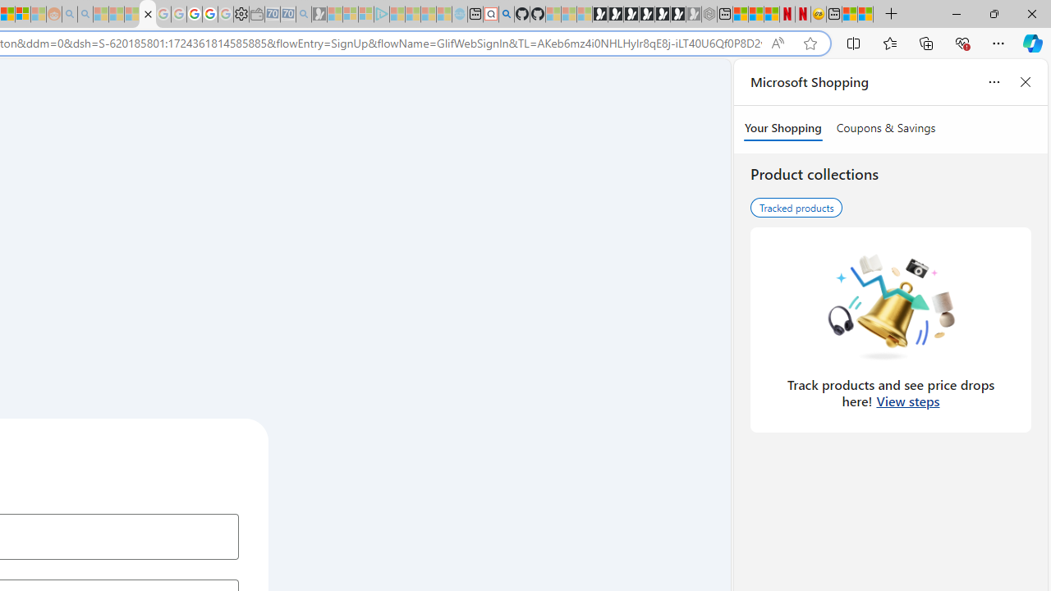  I want to click on github - Search, so click(506, 15).